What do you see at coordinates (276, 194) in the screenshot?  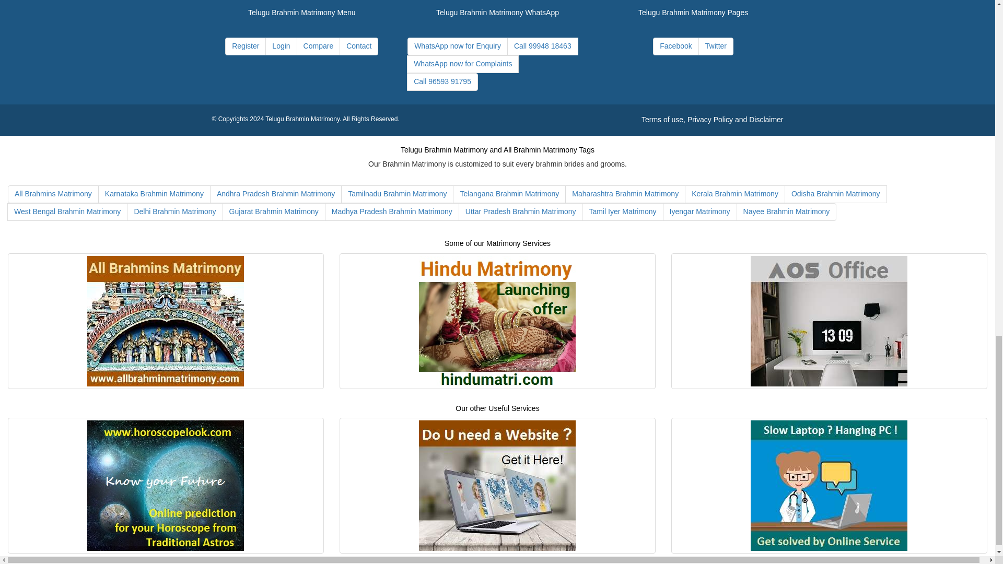 I see `Andhra Pradesh Brahmin Matrimony` at bounding box center [276, 194].